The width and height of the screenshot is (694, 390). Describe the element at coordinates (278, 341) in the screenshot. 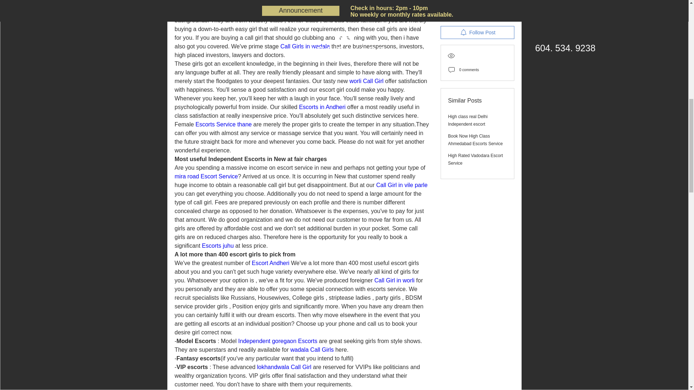

I see `Independent goregaon Escorts` at that location.